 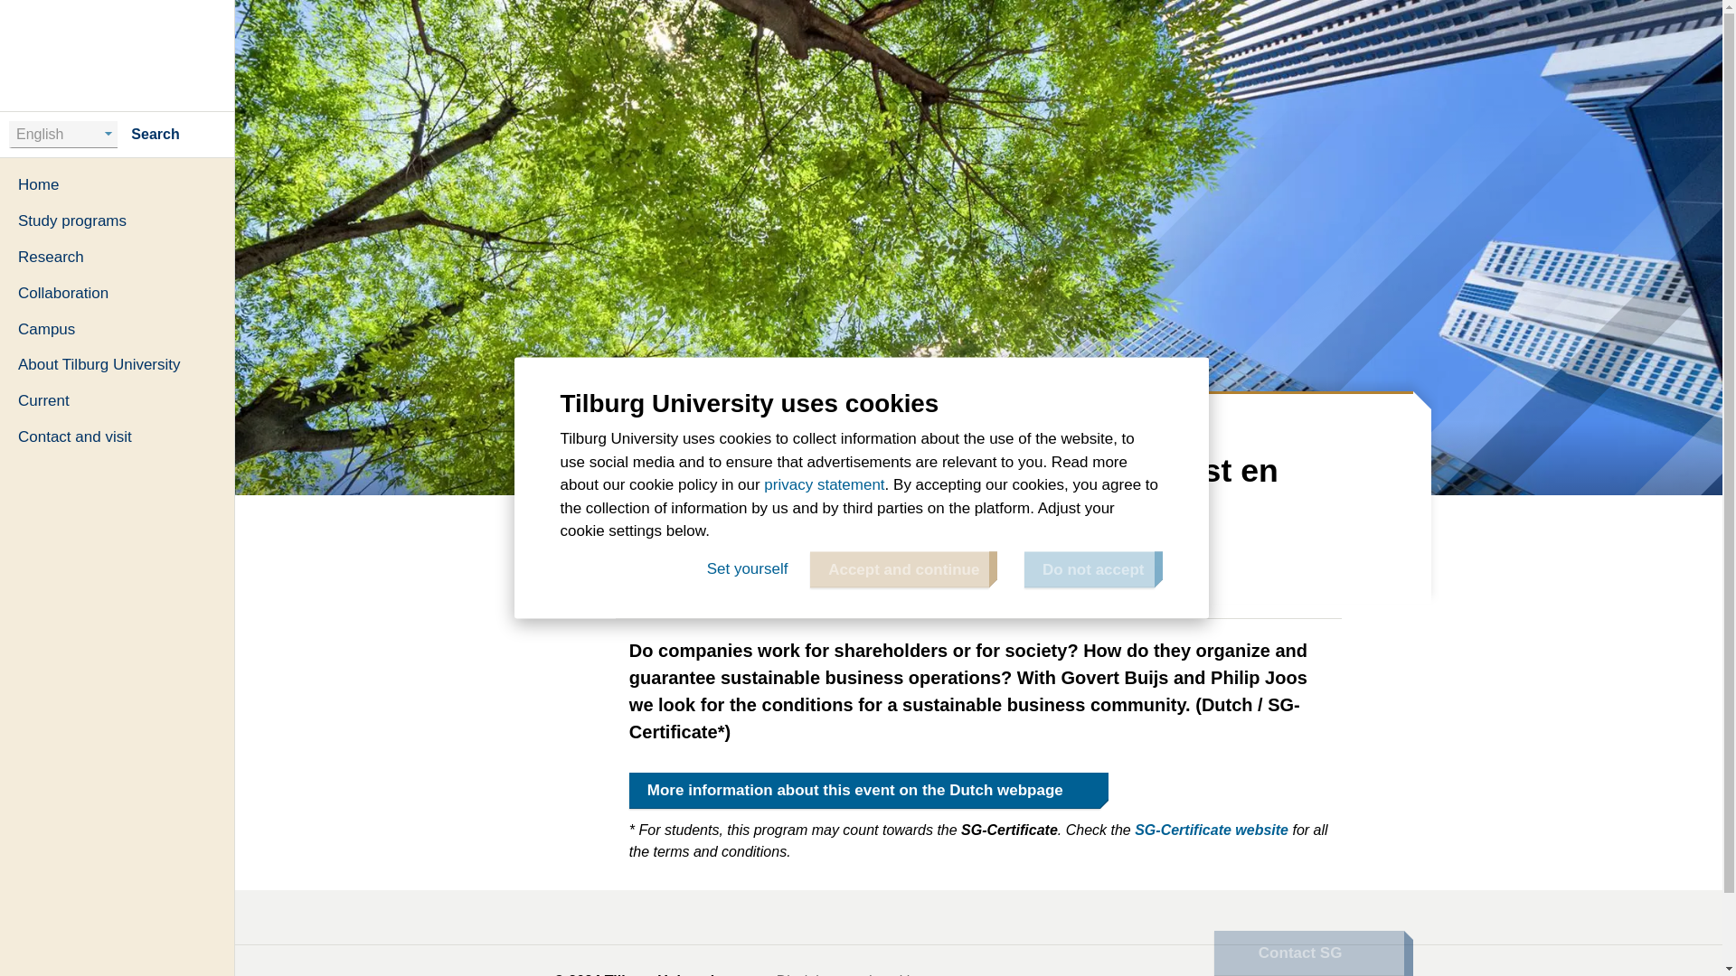 I want to click on Go to the homepage of, so click(x=118, y=55).